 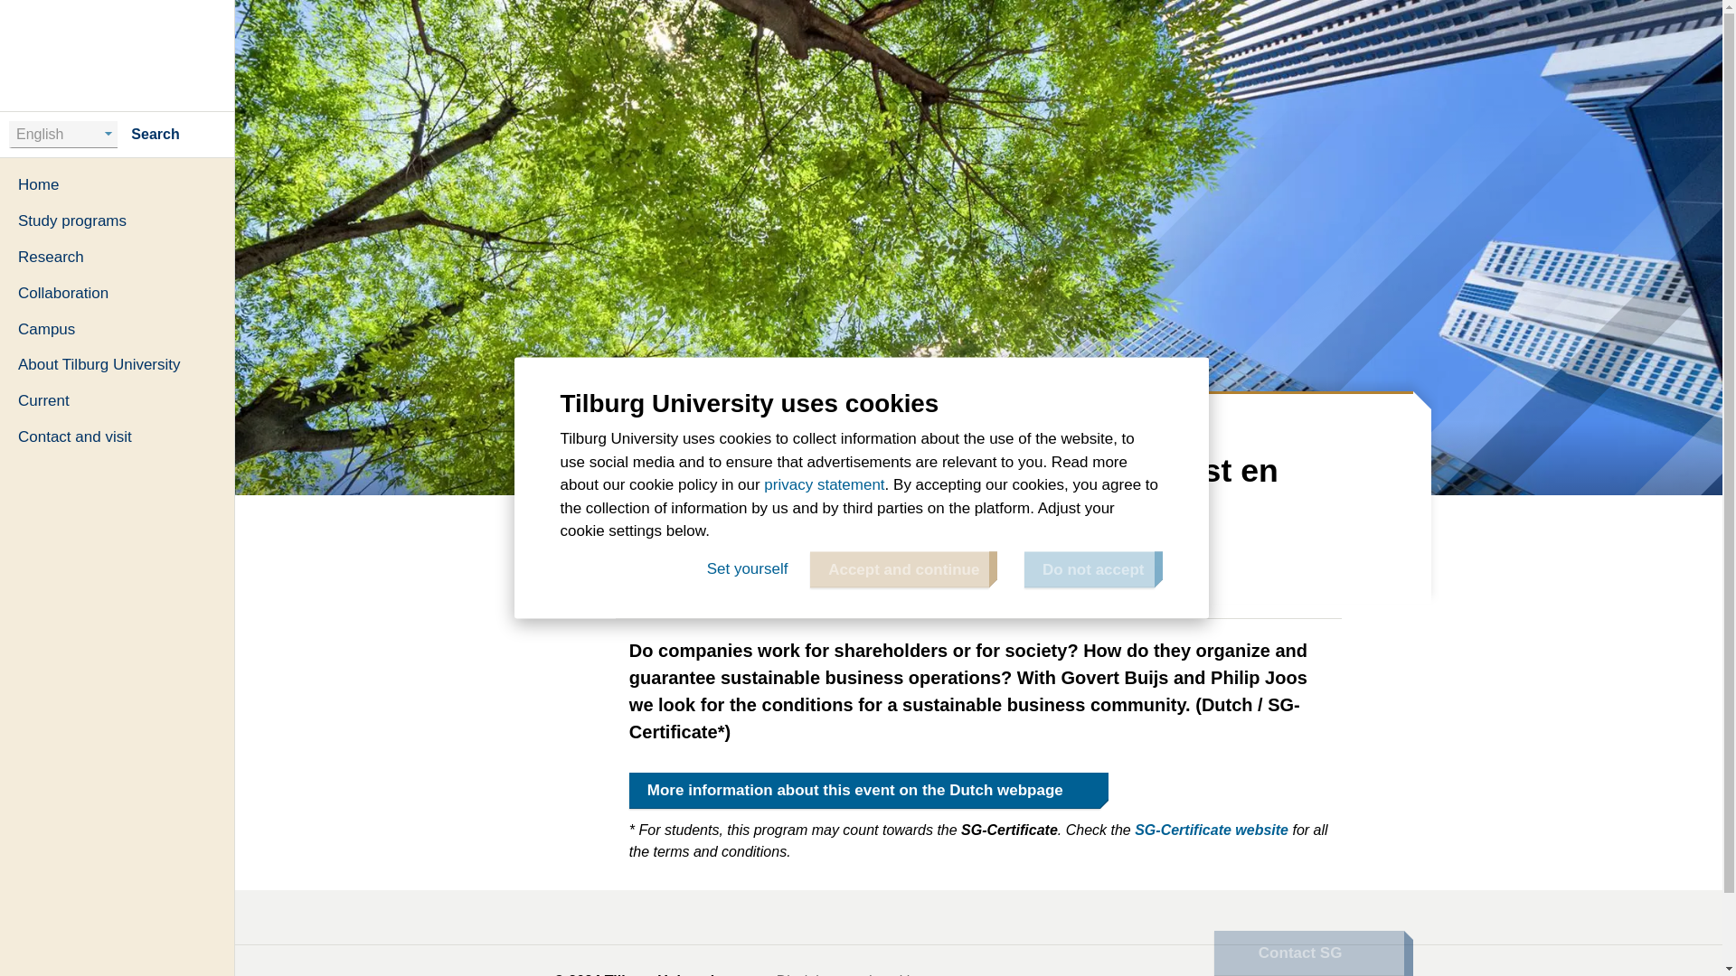 I want to click on Go to the homepage of, so click(x=118, y=55).